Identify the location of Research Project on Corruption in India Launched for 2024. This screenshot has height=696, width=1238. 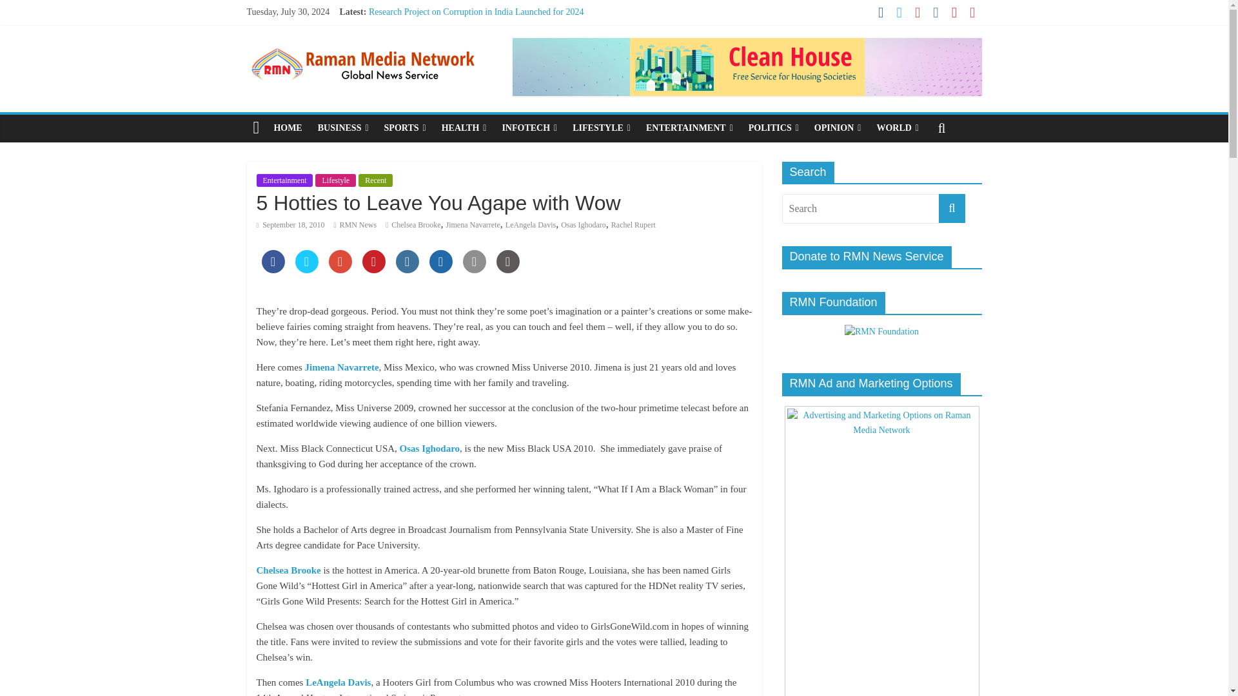
(477, 12).